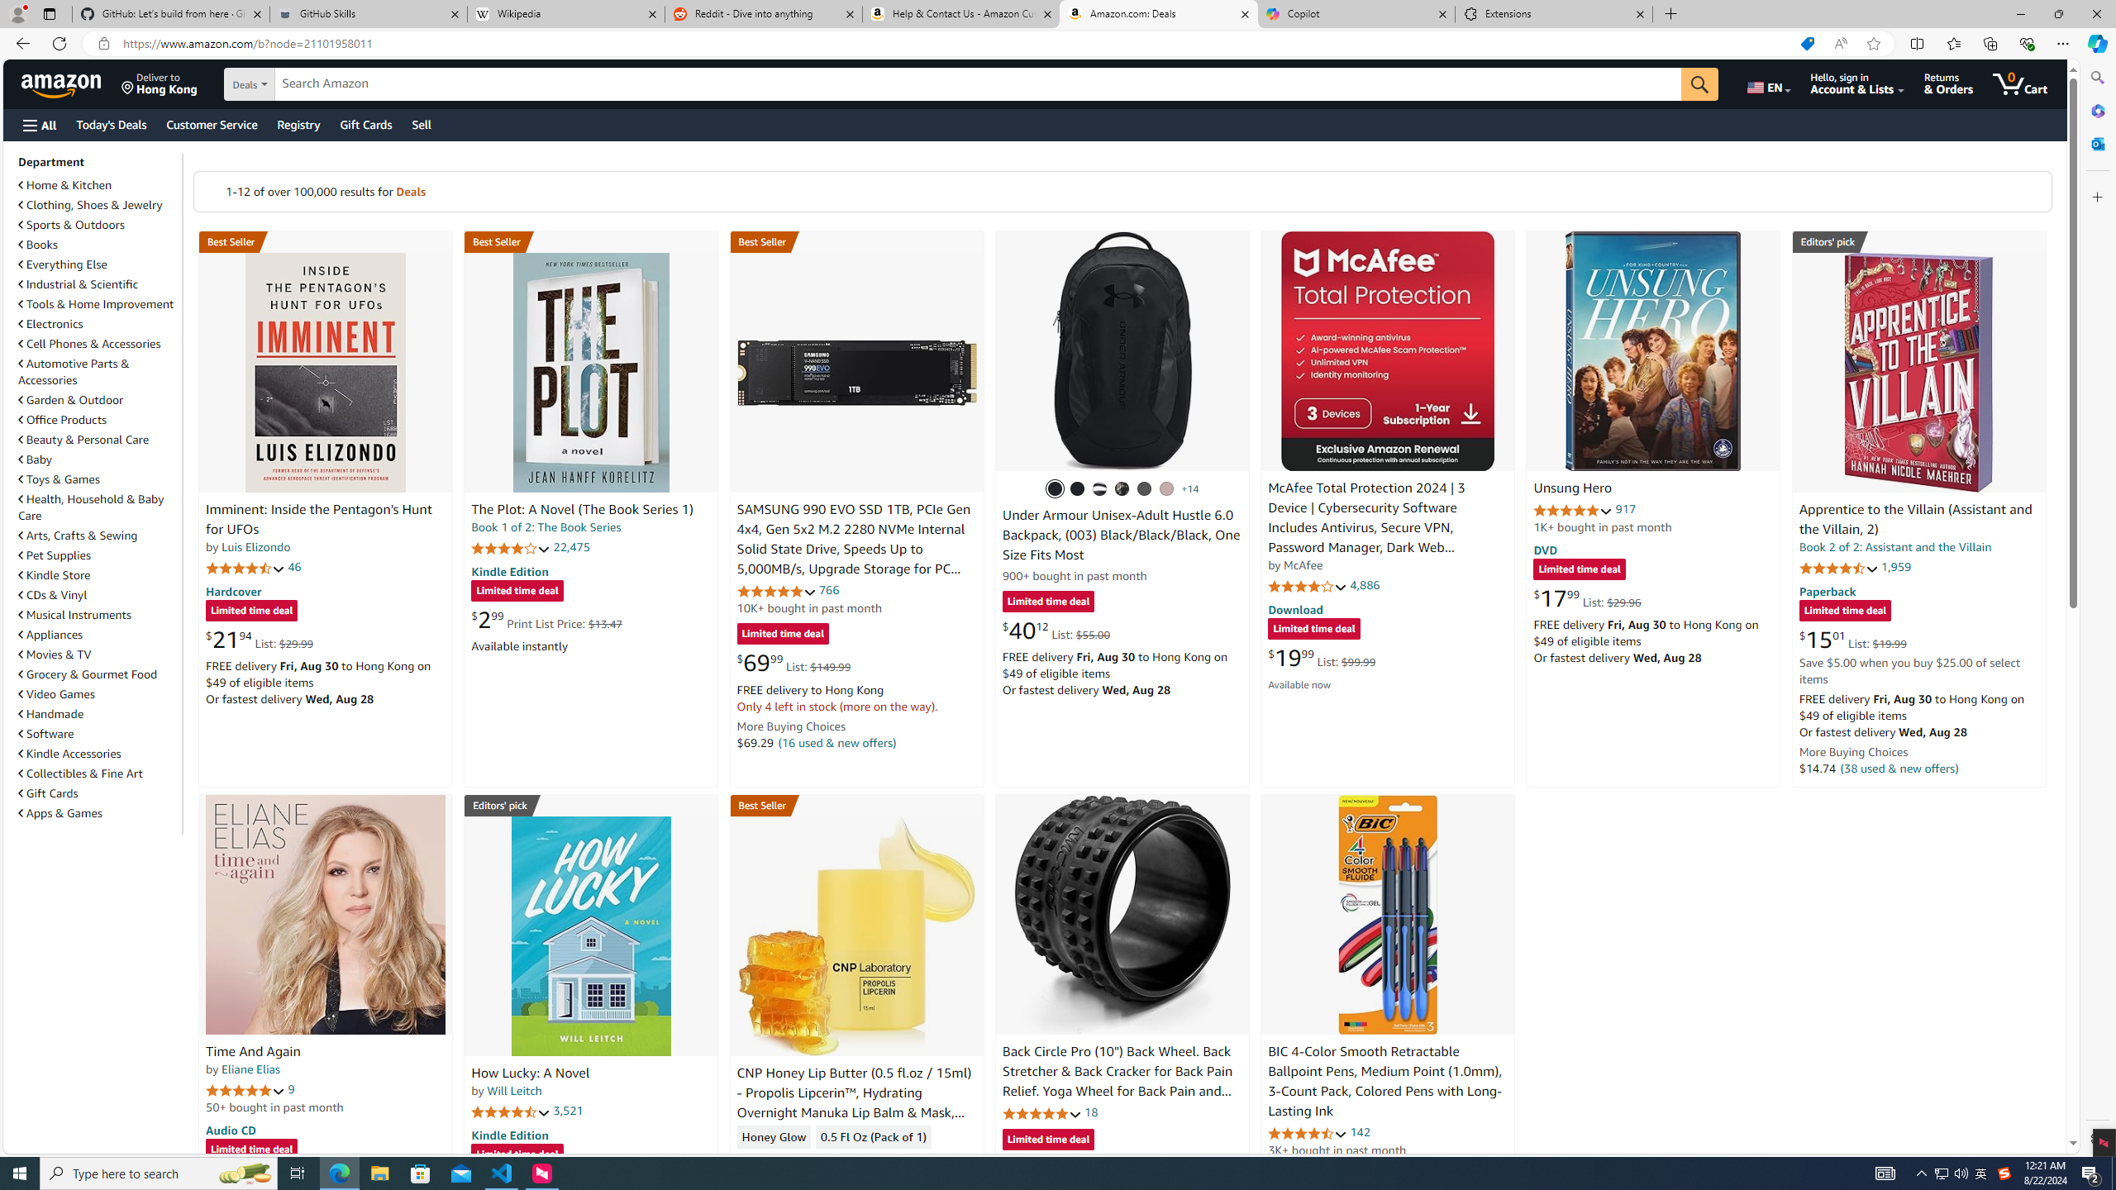 The height and width of the screenshot is (1190, 2116). What do you see at coordinates (53, 595) in the screenshot?
I see `CDs & Vinyl` at bounding box center [53, 595].